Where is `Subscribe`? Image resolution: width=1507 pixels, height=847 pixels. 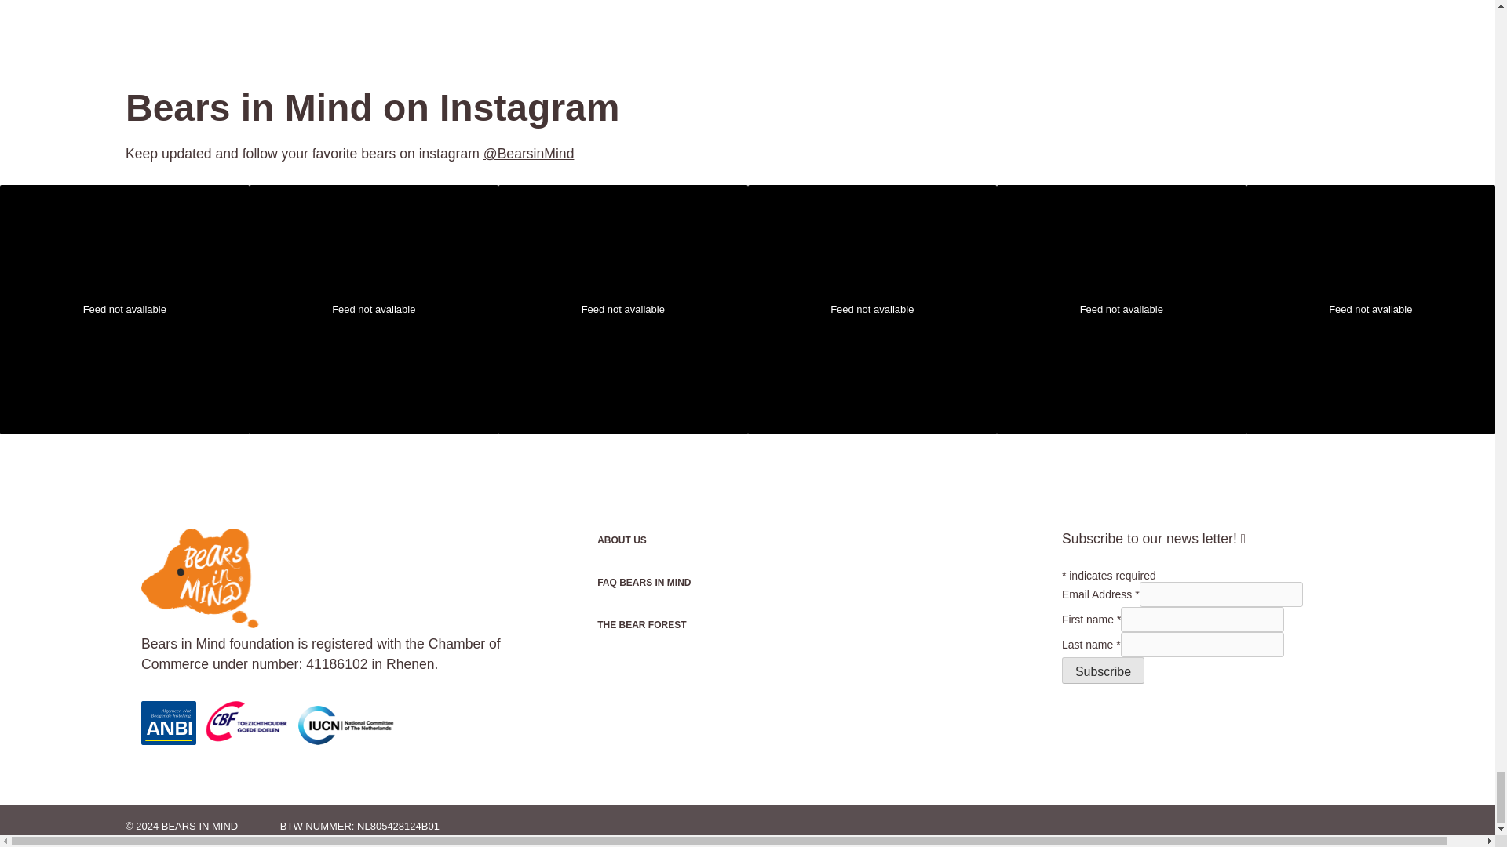
Subscribe is located at coordinates (1103, 670).